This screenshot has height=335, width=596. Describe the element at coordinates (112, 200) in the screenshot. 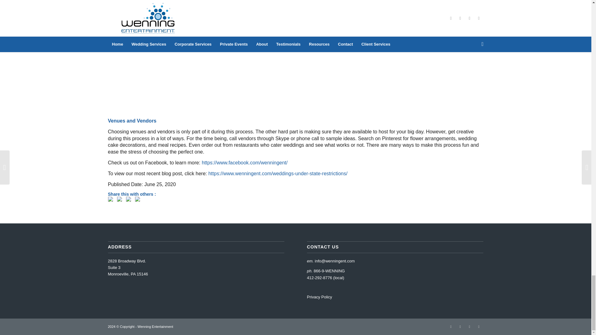

I see `Share on Facebook` at that location.